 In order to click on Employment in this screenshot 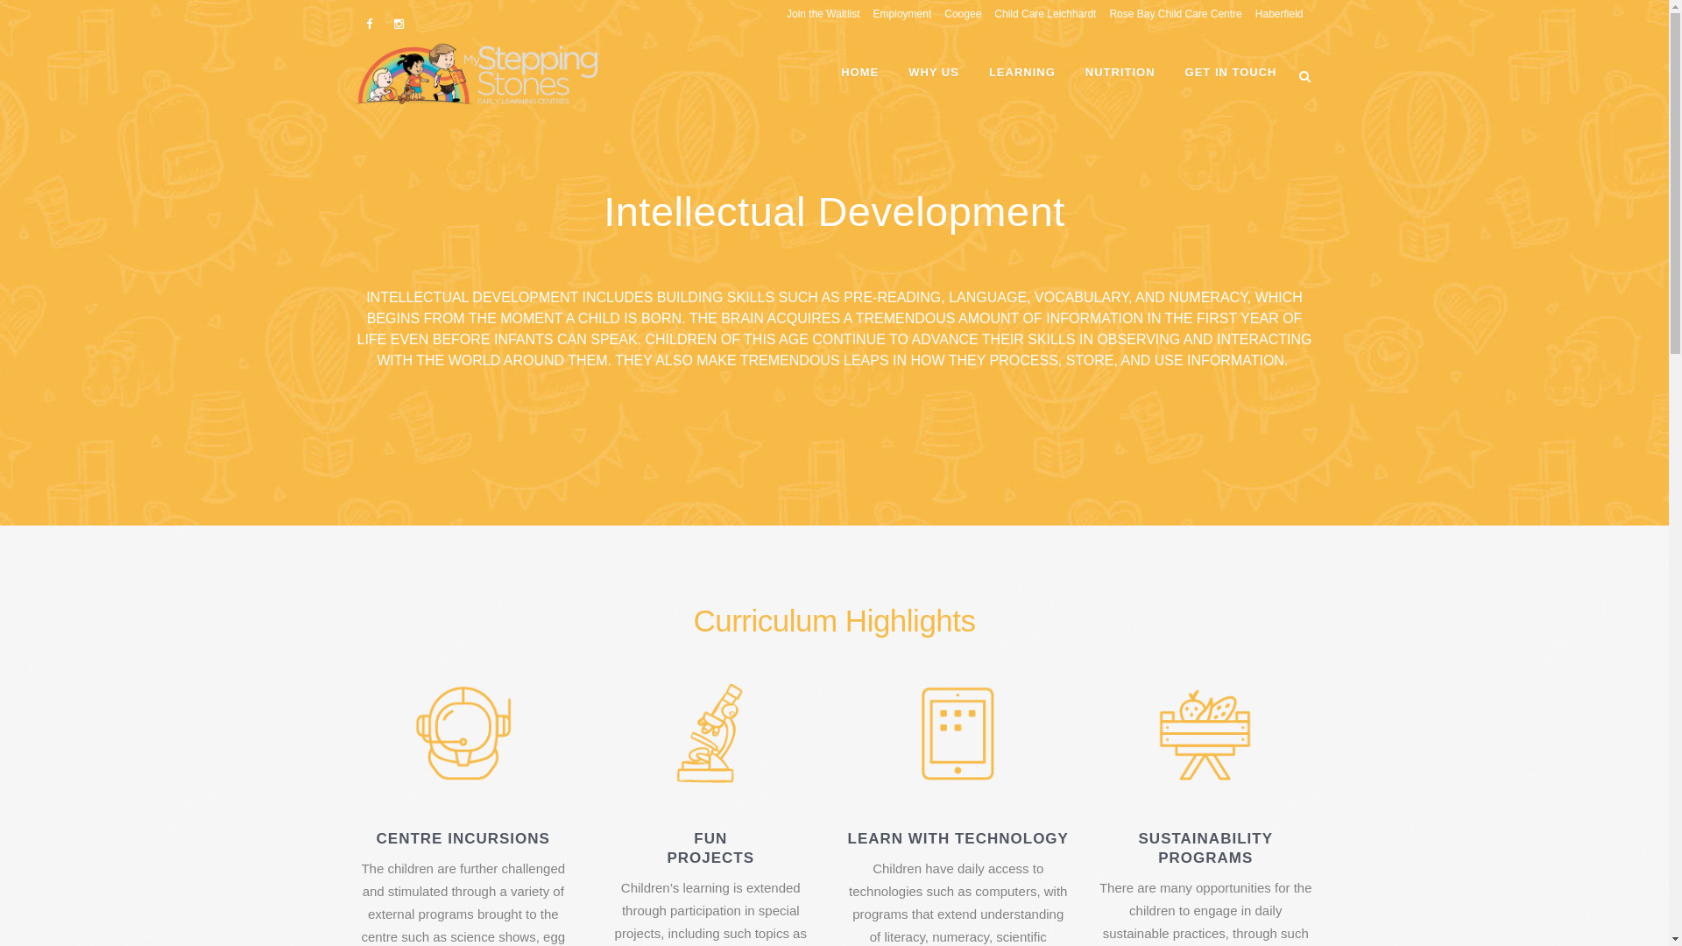, I will do `click(896, 14)`.